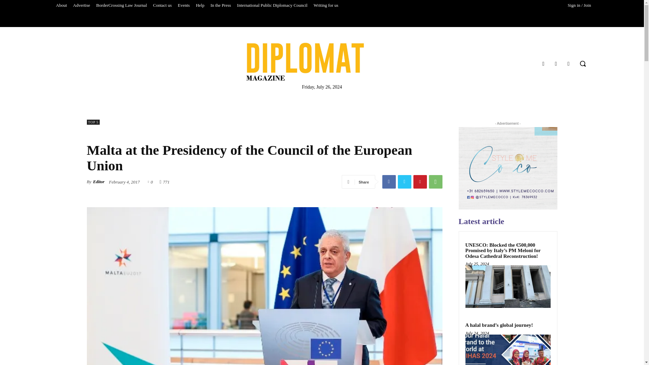 This screenshot has height=365, width=649. Describe the element at coordinates (543, 64) in the screenshot. I see `Facebook` at that location.